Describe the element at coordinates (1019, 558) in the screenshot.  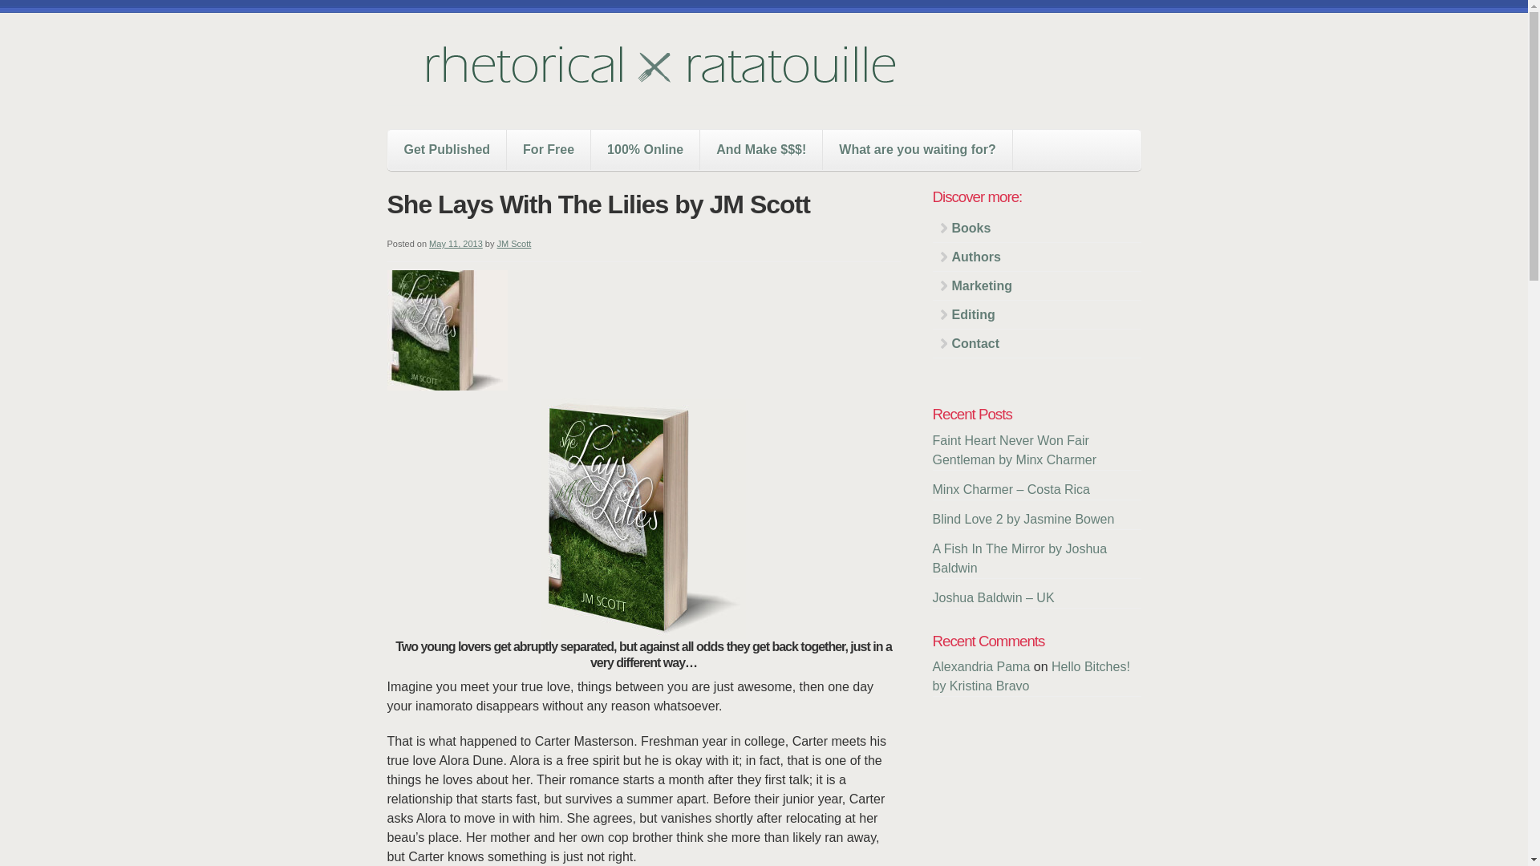
I see `A Fish In The Mirror by Joshua Baldwin` at that location.